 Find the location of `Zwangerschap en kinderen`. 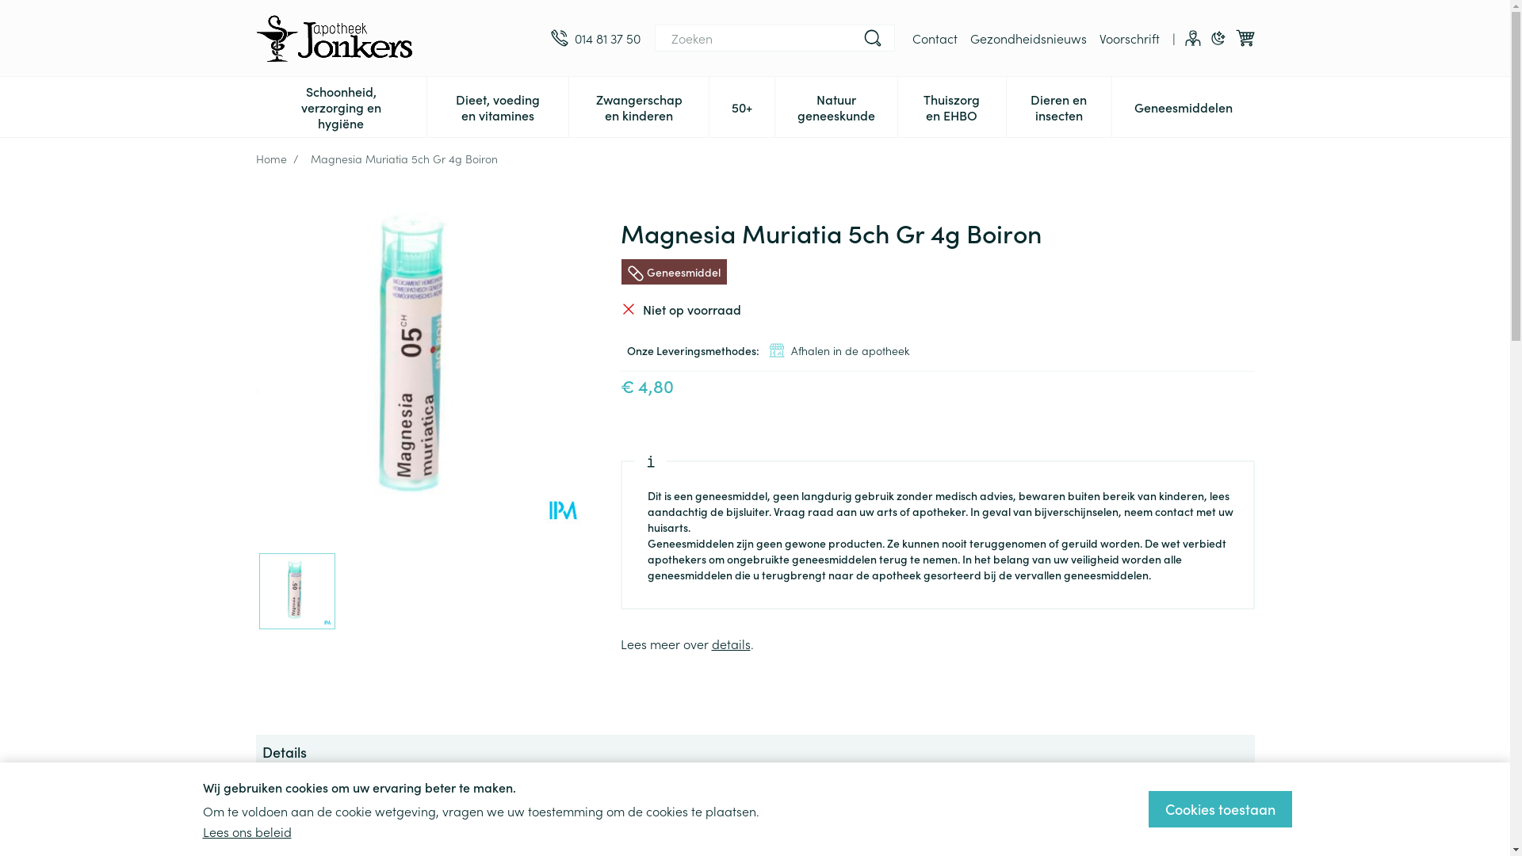

Zwangerschap en kinderen is located at coordinates (639, 105).